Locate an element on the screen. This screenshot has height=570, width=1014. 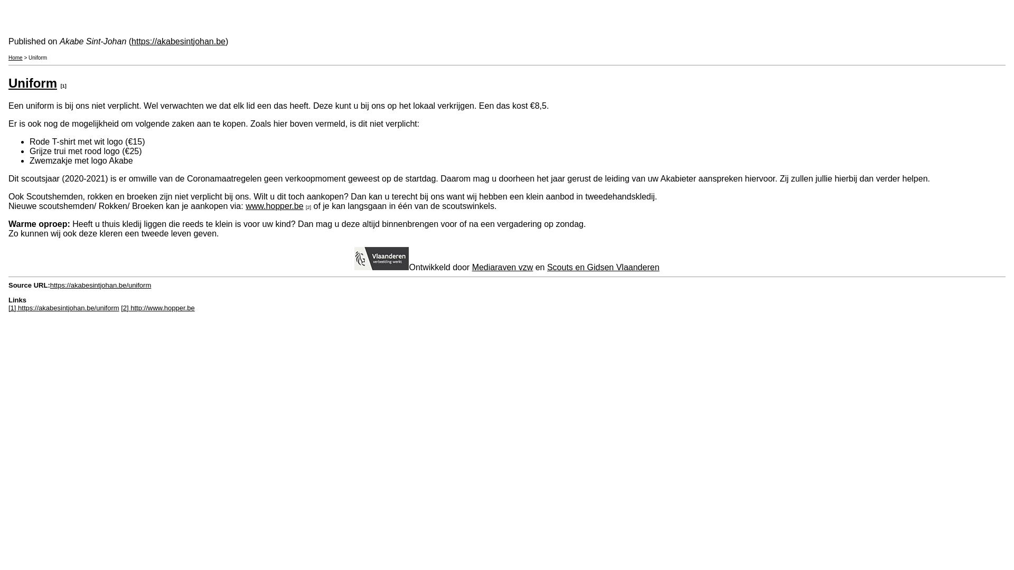
https://akabesintjohan.be/uniform is located at coordinates (101, 285).